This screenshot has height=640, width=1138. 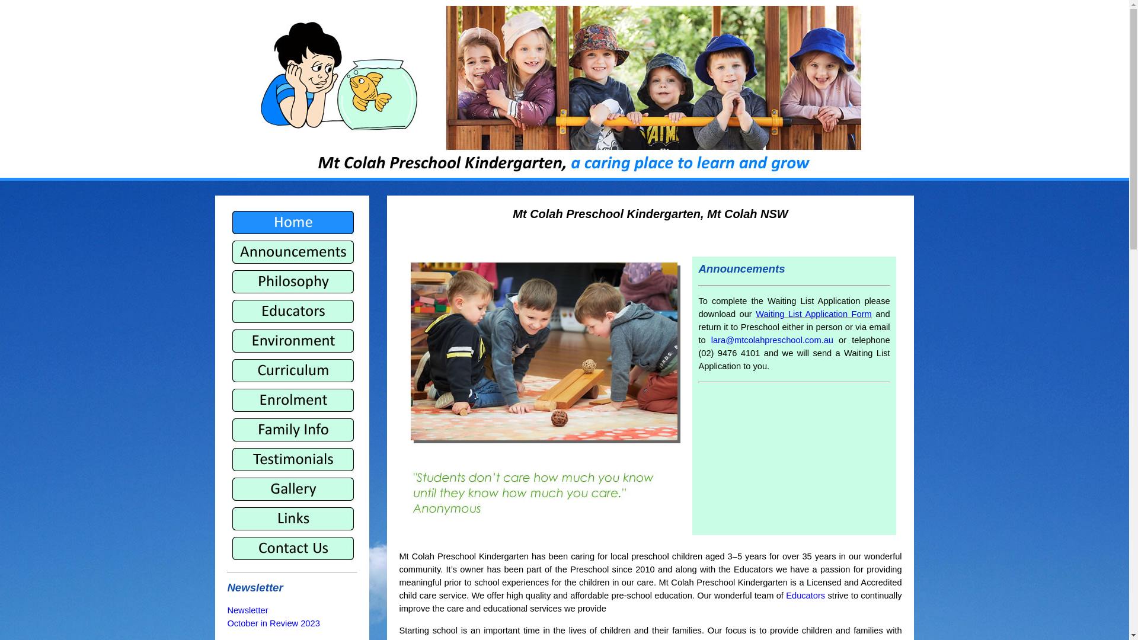 What do you see at coordinates (292, 311) in the screenshot?
I see `Mt Colah Preschool Kindergarten - Educators` at bounding box center [292, 311].